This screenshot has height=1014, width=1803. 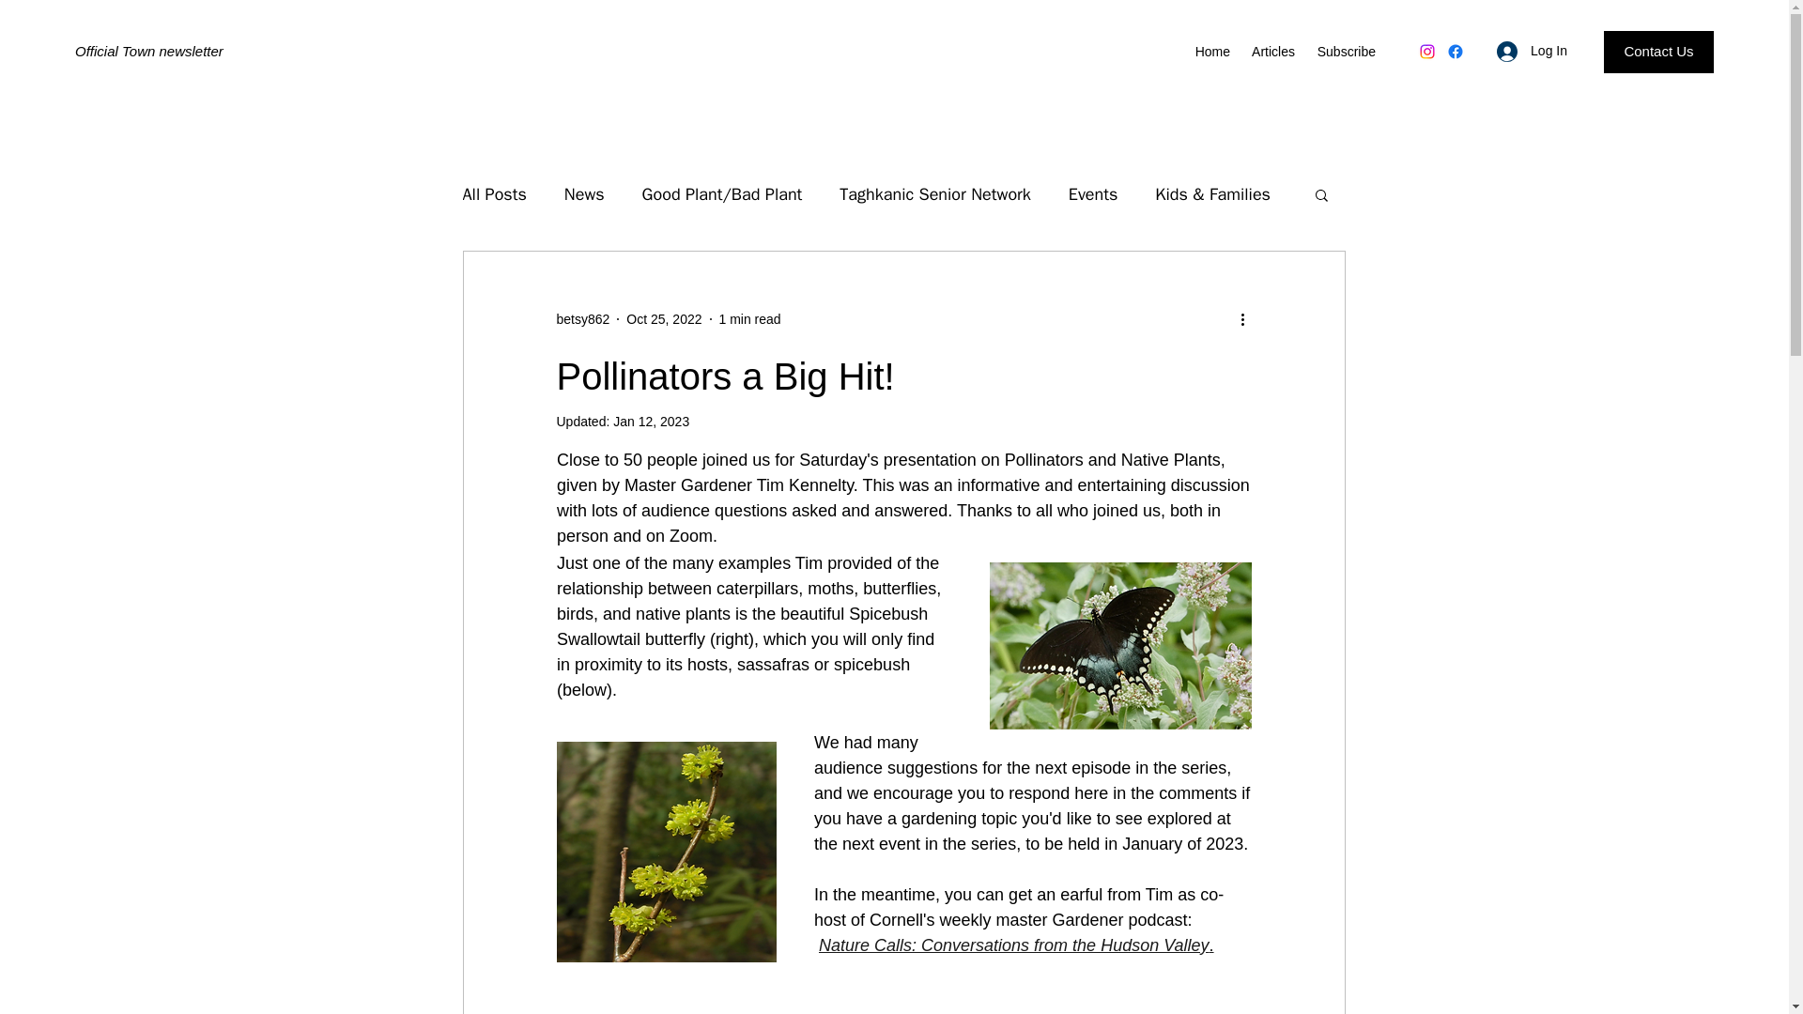 I want to click on Oct 25, 2022, so click(x=663, y=318).